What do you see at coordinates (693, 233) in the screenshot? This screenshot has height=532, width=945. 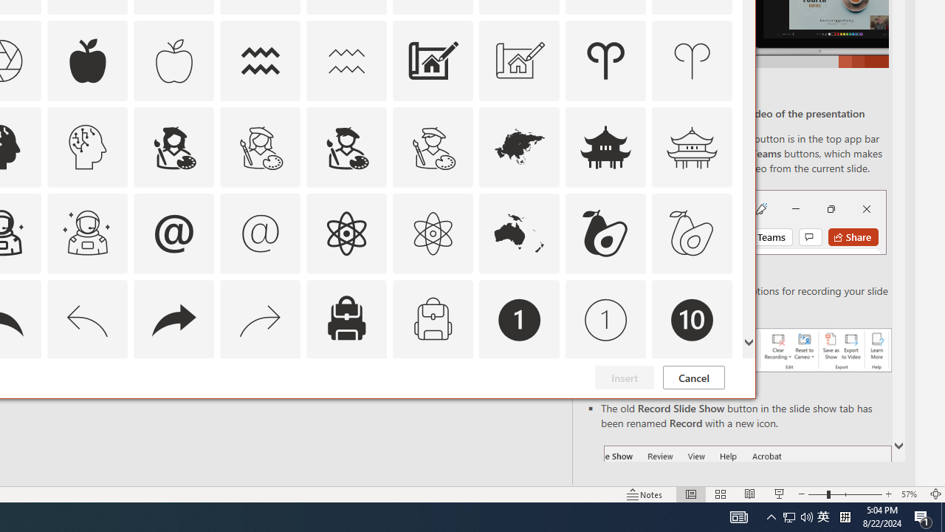 I see `AutomationID: Icons_Avocado_M` at bounding box center [693, 233].